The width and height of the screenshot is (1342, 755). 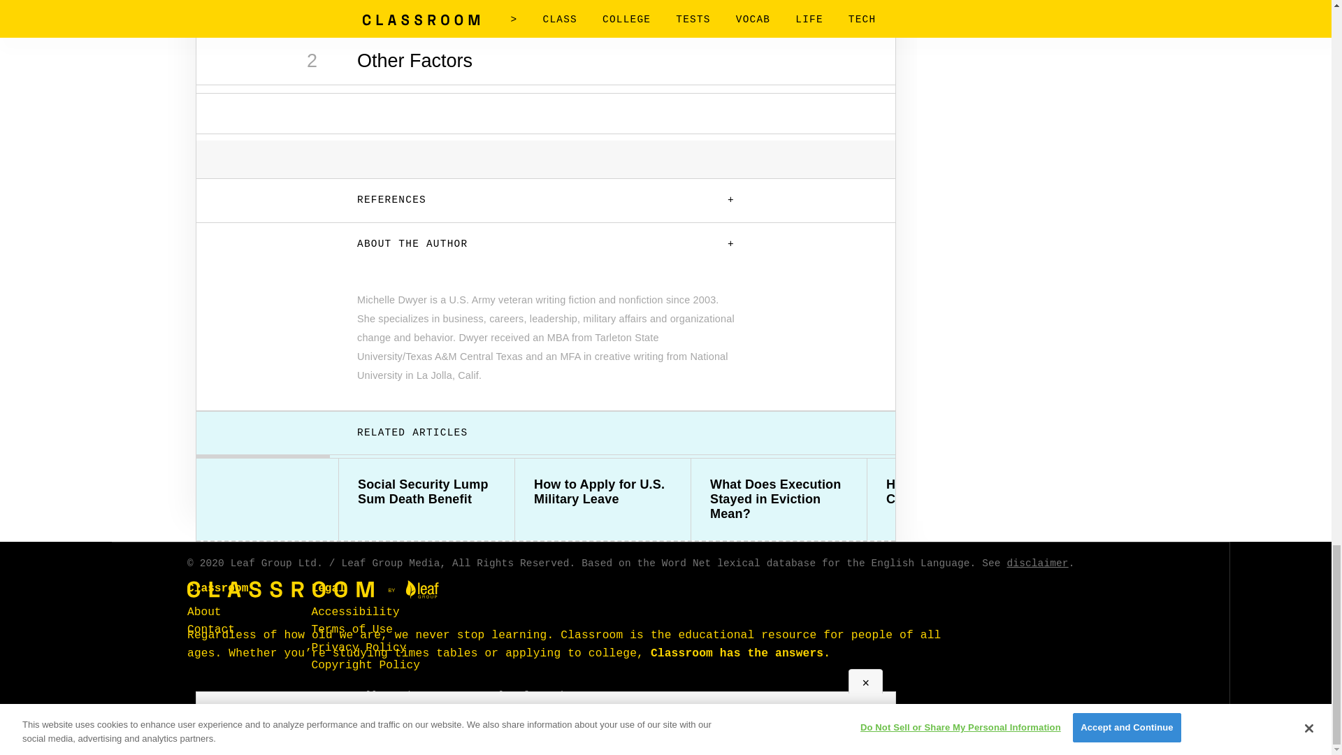 What do you see at coordinates (1131, 491) in the screenshot?
I see `How to Calculate Tithes` at bounding box center [1131, 491].